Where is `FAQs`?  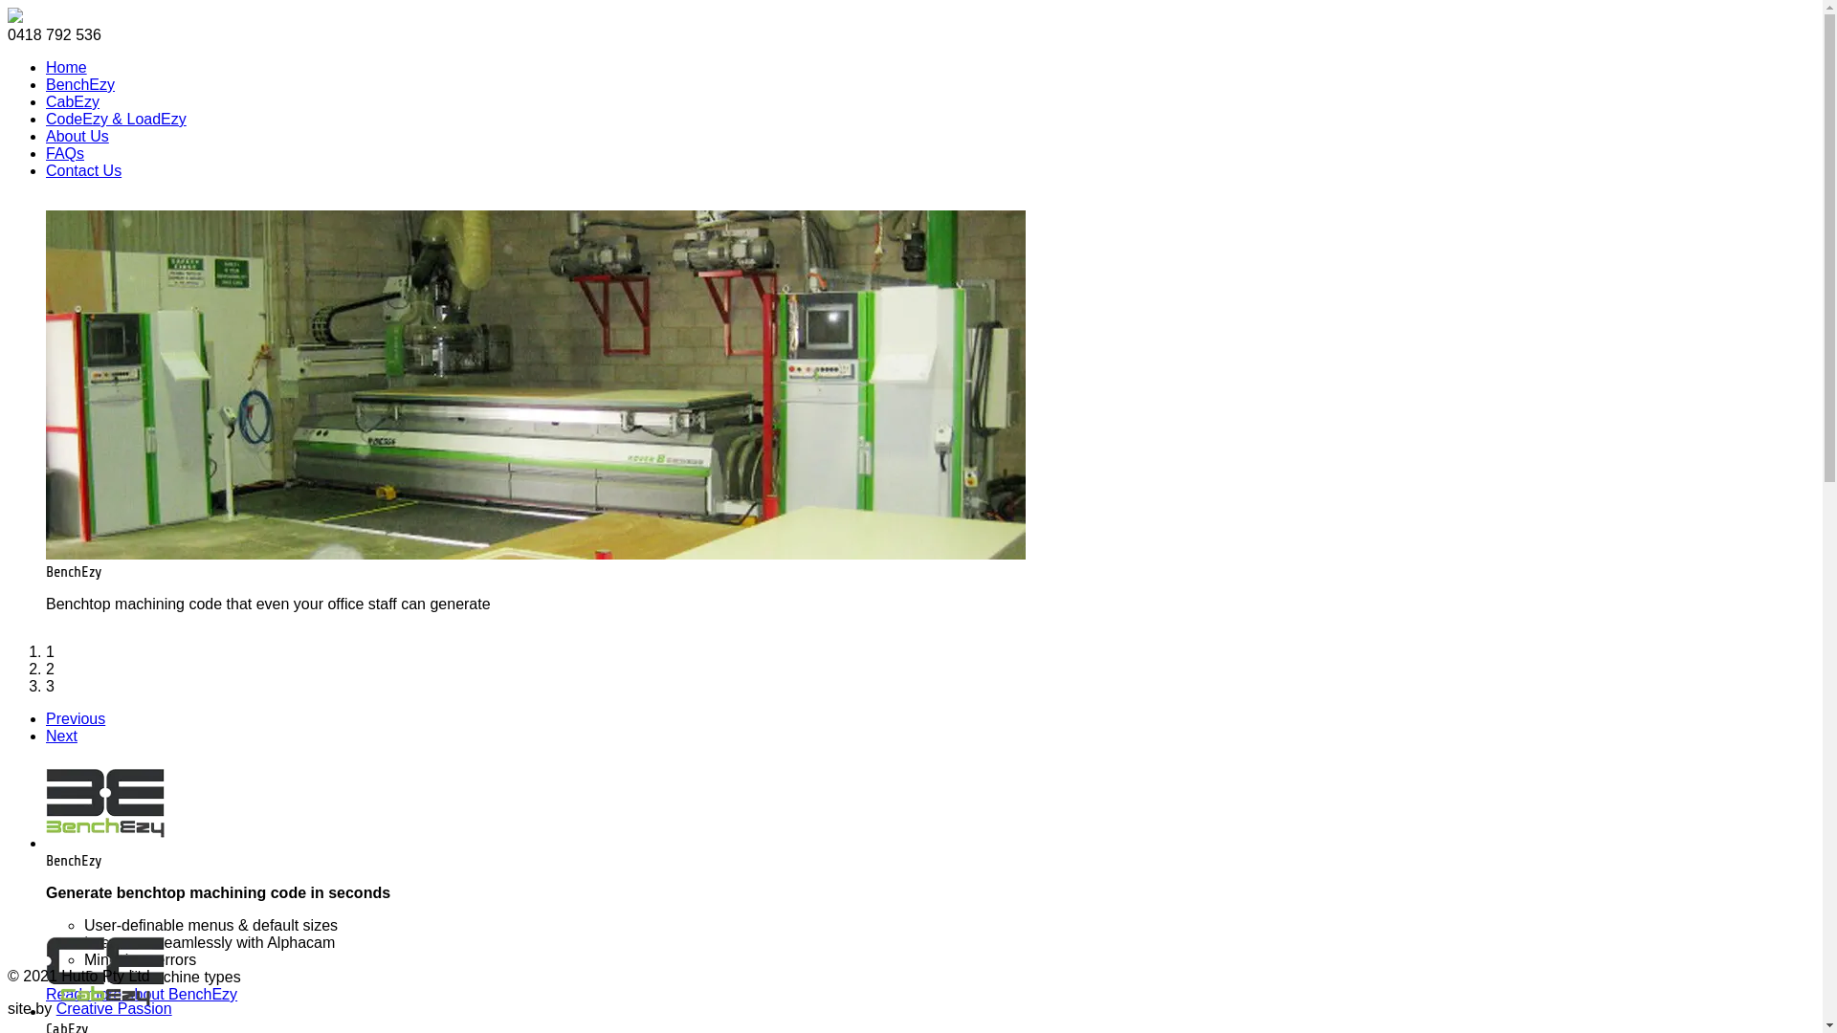 FAQs is located at coordinates (65, 153).